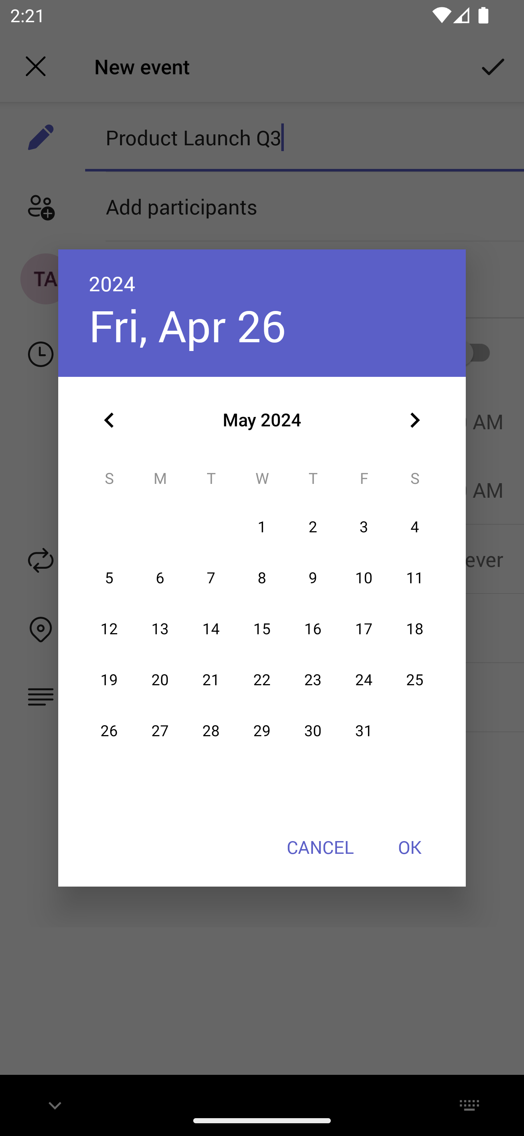 The width and height of the screenshot is (524, 1136). What do you see at coordinates (109, 420) in the screenshot?
I see `Previous month` at bounding box center [109, 420].